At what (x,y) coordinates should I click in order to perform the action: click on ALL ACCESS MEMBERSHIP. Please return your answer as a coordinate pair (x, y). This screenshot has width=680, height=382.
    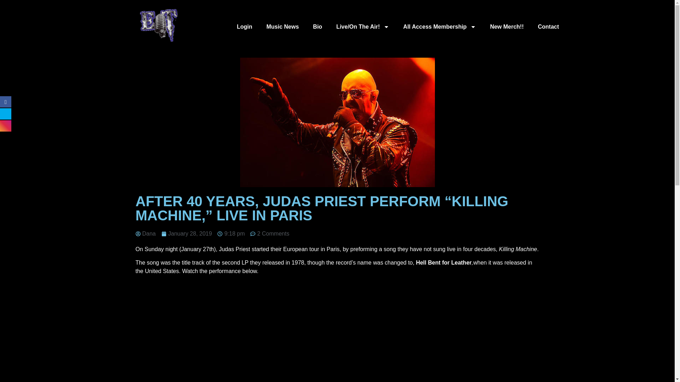
    Looking at the image, I should click on (440, 27).